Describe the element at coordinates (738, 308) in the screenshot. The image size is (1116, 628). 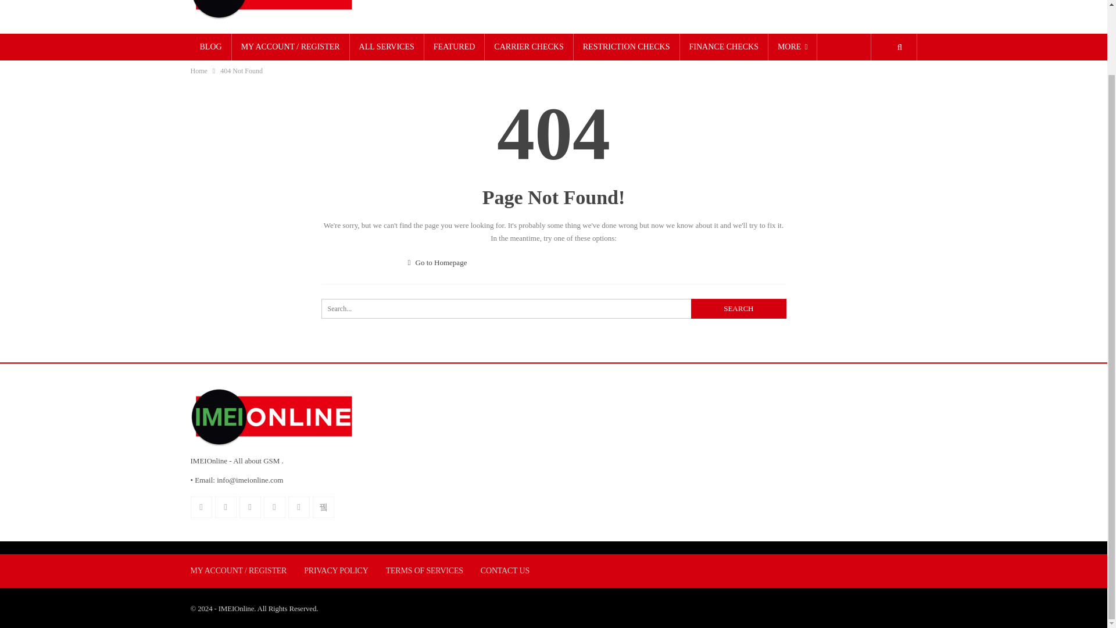
I see `Search` at that location.